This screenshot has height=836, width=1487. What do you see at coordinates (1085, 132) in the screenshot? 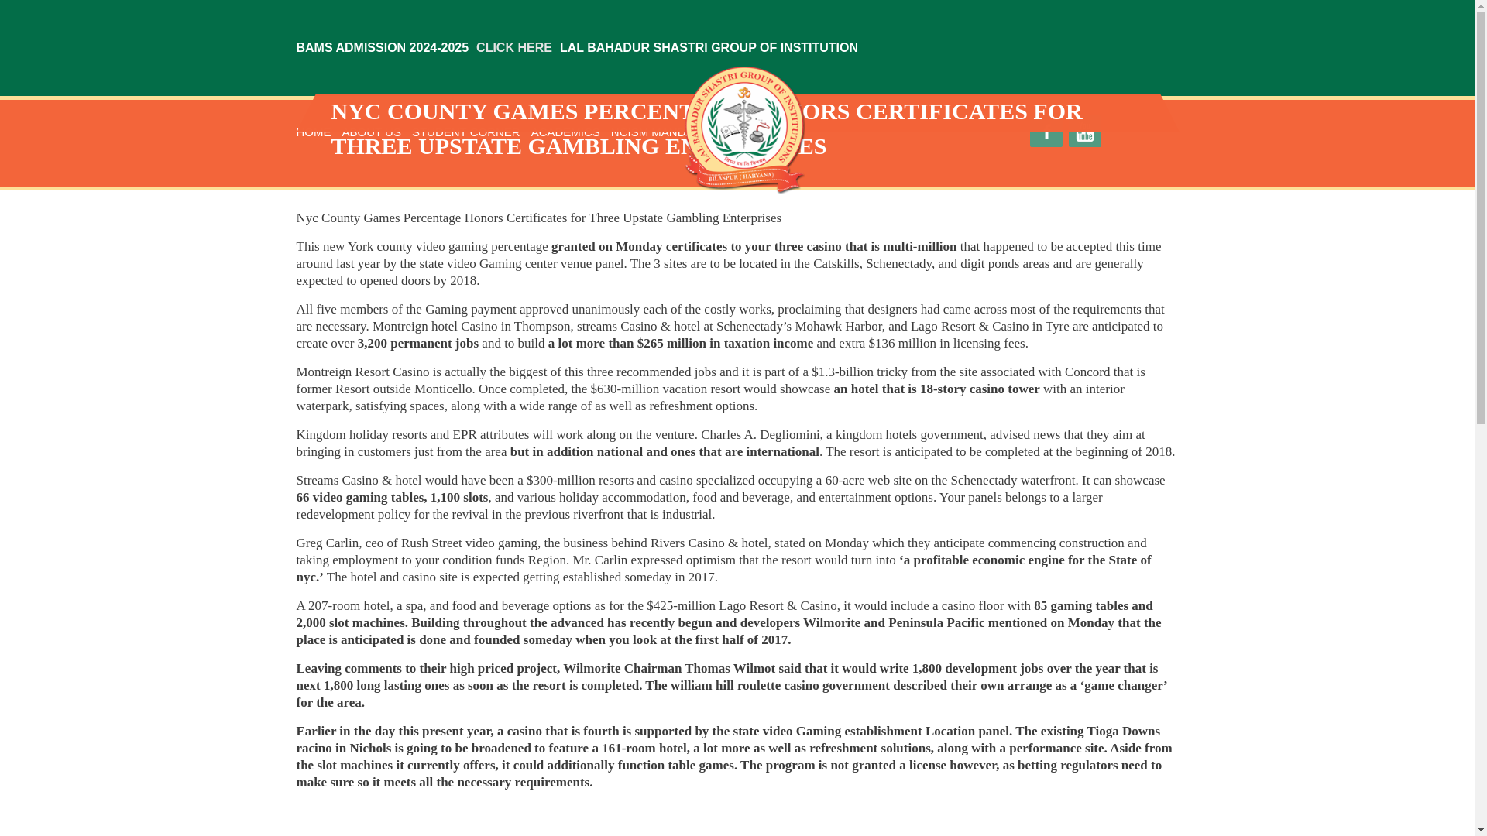
I see `yt` at bounding box center [1085, 132].